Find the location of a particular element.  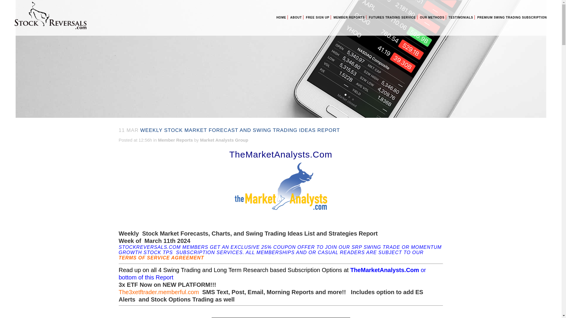

FUTURES TRADING SERVICE is located at coordinates (392, 18).